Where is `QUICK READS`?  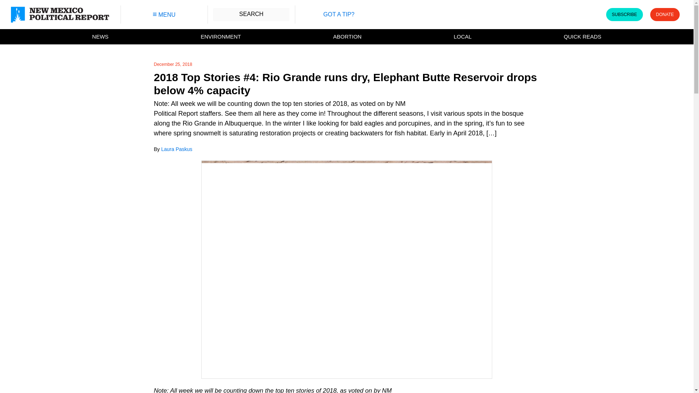 QUICK READS is located at coordinates (582, 37).